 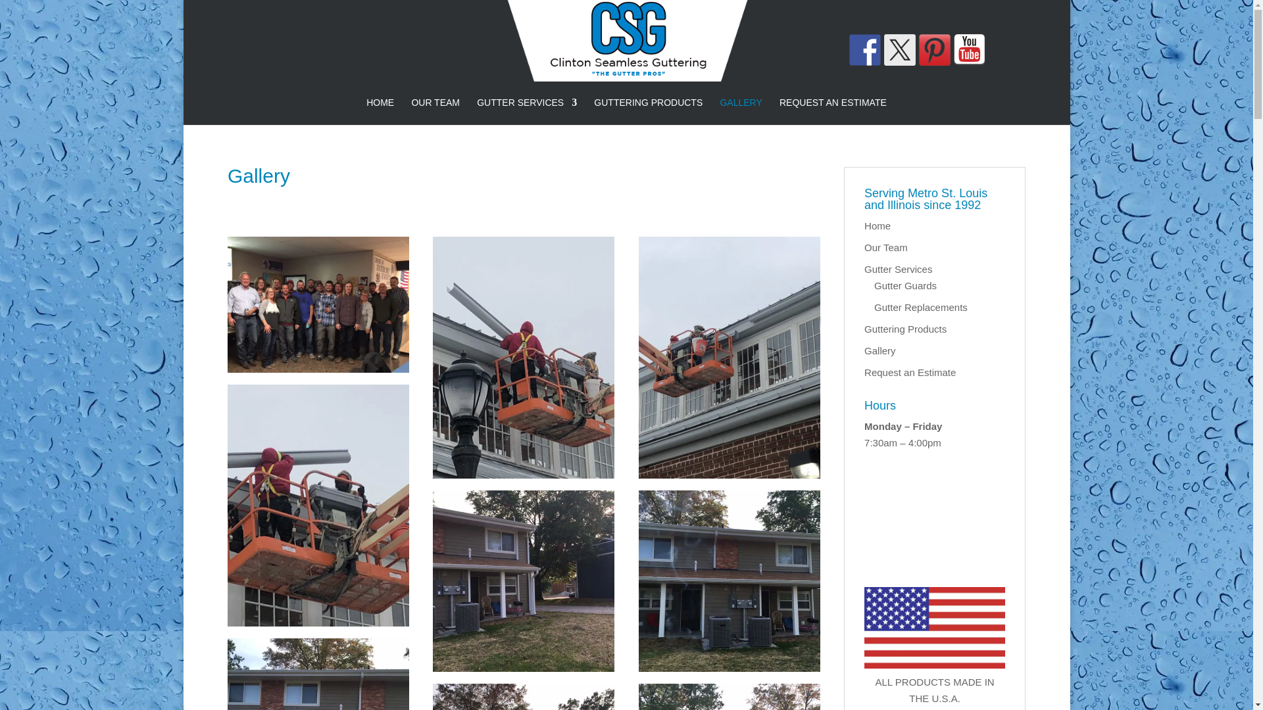 What do you see at coordinates (833, 112) in the screenshot?
I see `REQUEST AN ESTIMATE` at bounding box center [833, 112].